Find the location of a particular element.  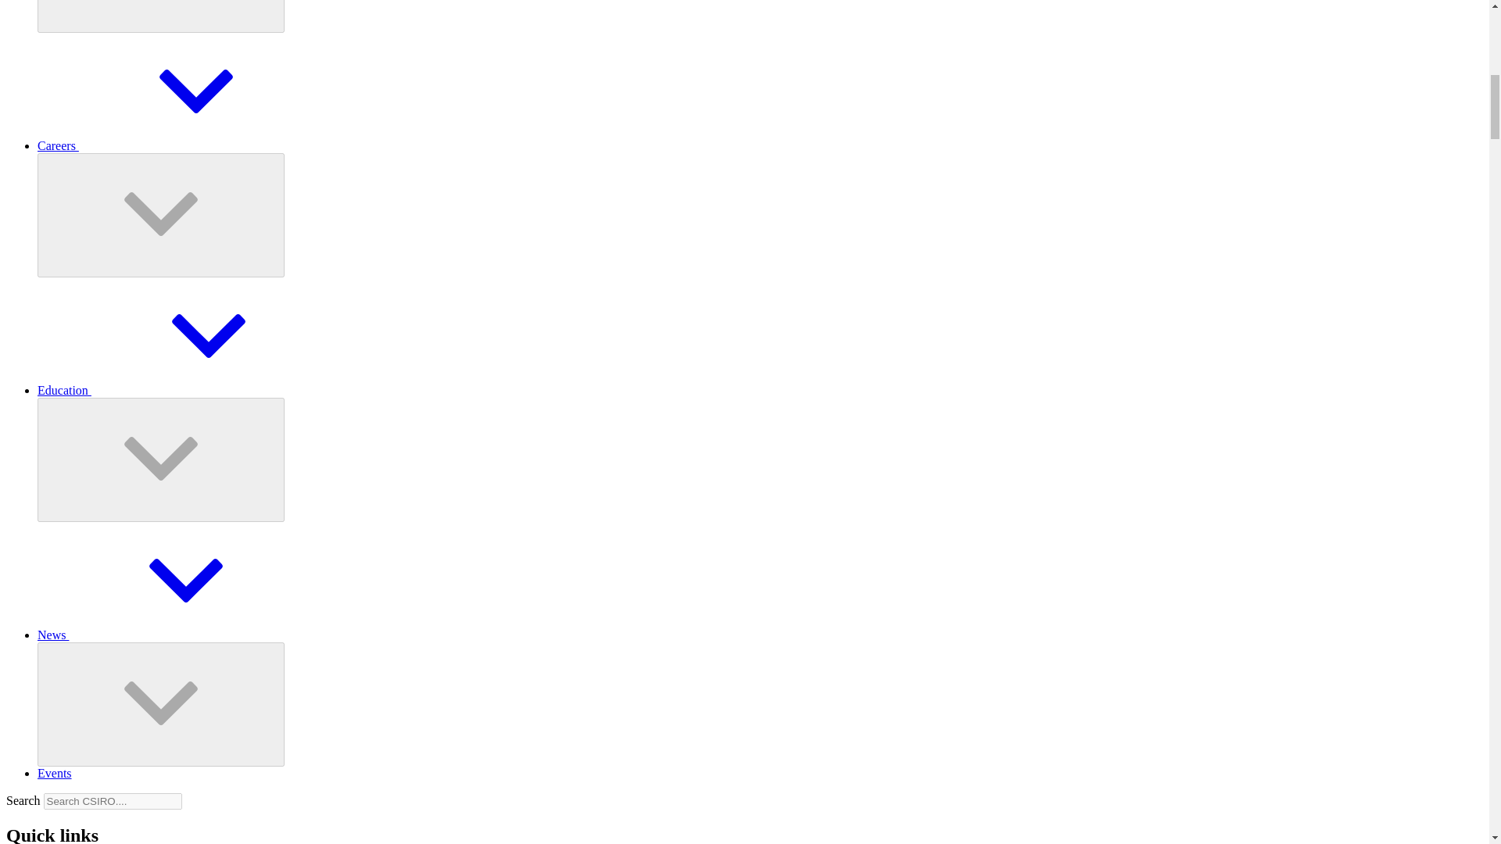

Events is located at coordinates (55, 772).